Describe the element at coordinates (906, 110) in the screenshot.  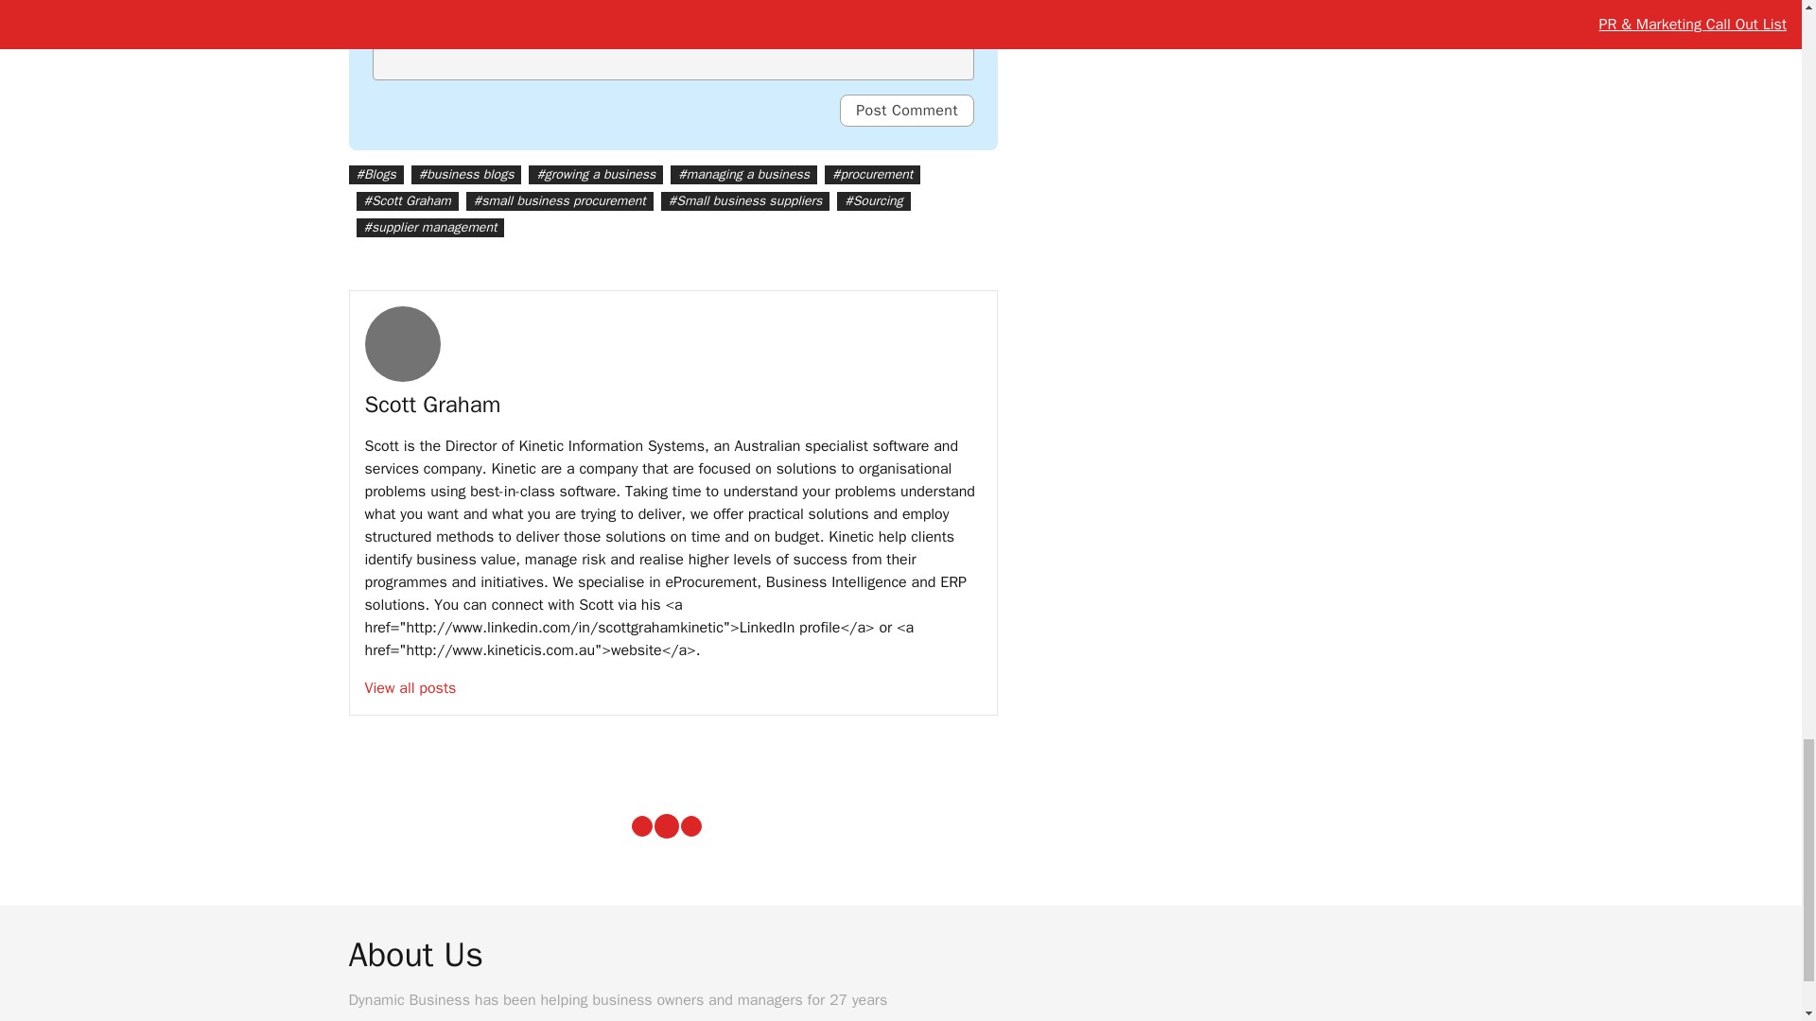
I see `Post Comment` at that location.